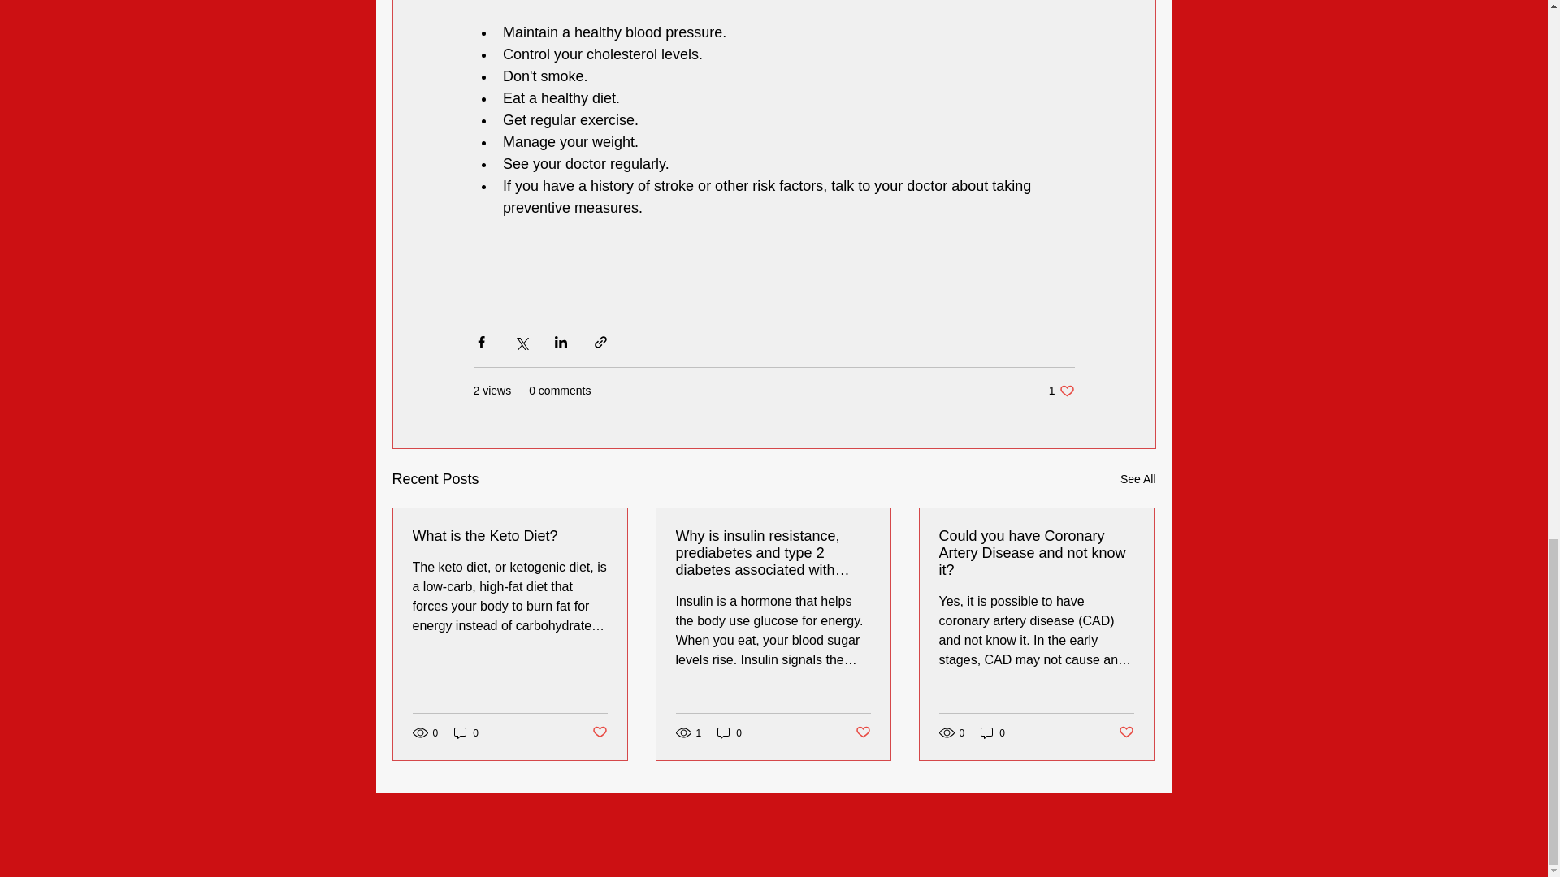 This screenshot has height=877, width=1560. Describe the element at coordinates (993, 732) in the screenshot. I see `What is the Keto Diet?` at that location.